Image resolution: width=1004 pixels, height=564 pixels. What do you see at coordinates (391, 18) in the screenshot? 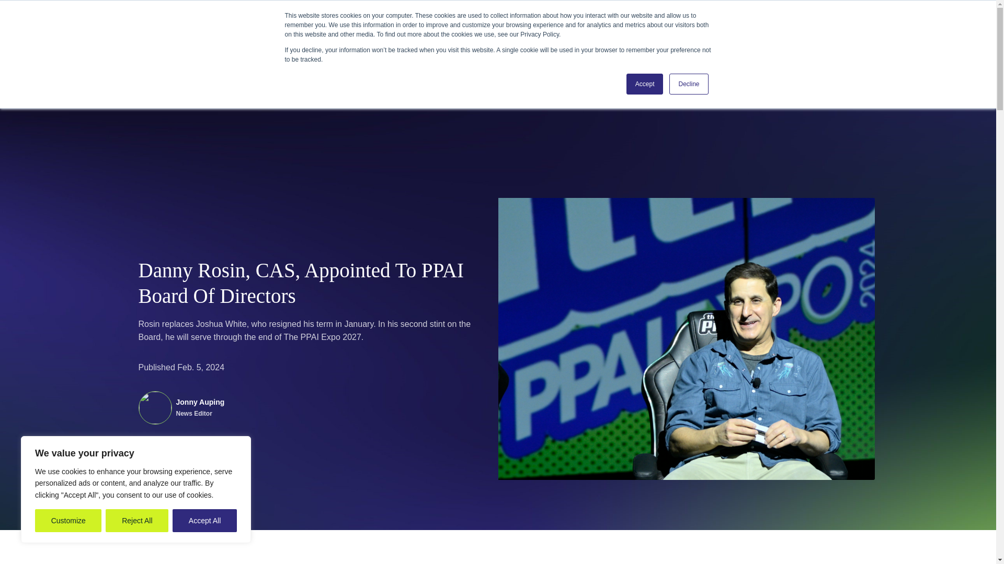
I see `EDUCATION` at bounding box center [391, 18].